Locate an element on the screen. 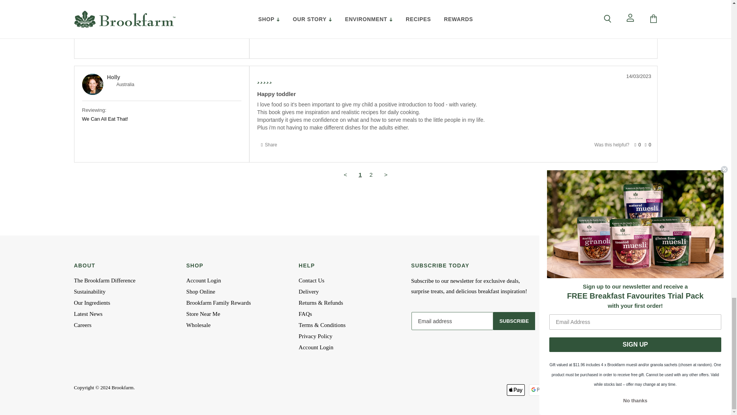 This screenshot has height=415, width=737. Facebook is located at coordinates (576, 318).